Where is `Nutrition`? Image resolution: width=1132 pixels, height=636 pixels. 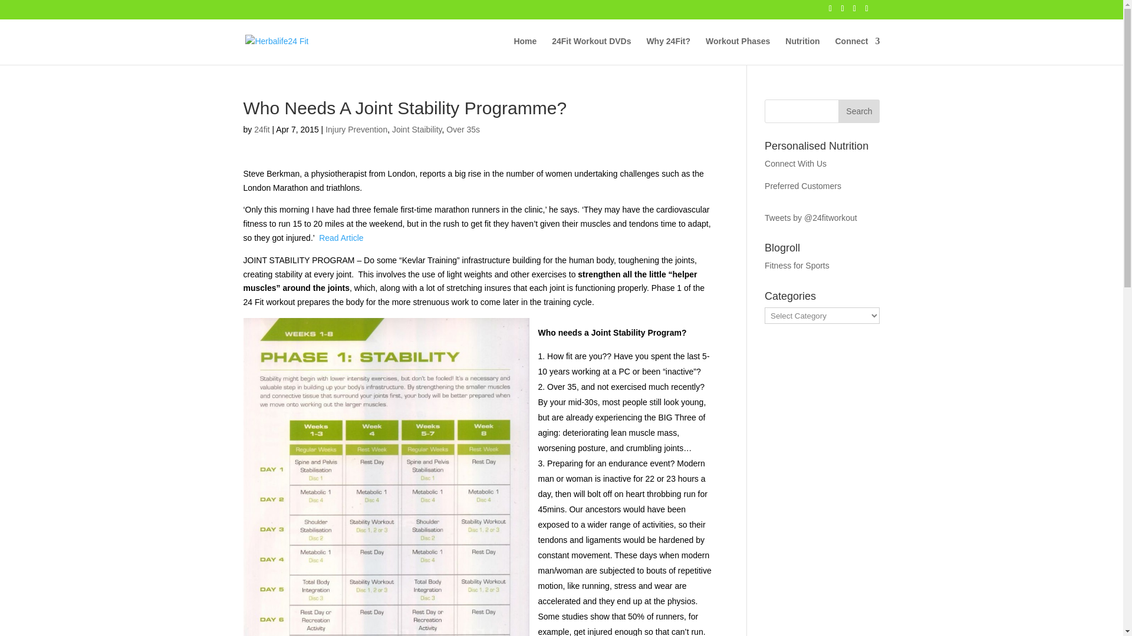 Nutrition is located at coordinates (802, 51).